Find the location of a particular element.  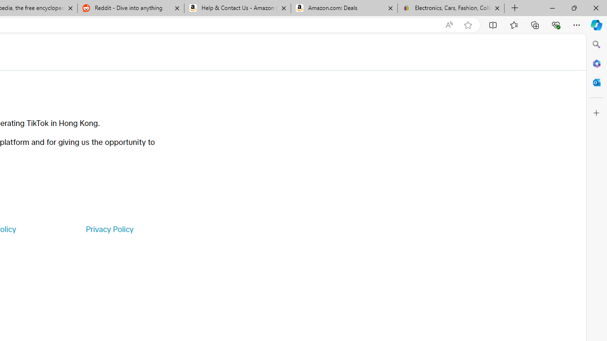

Amazon.com: Deals is located at coordinates (344, 9).